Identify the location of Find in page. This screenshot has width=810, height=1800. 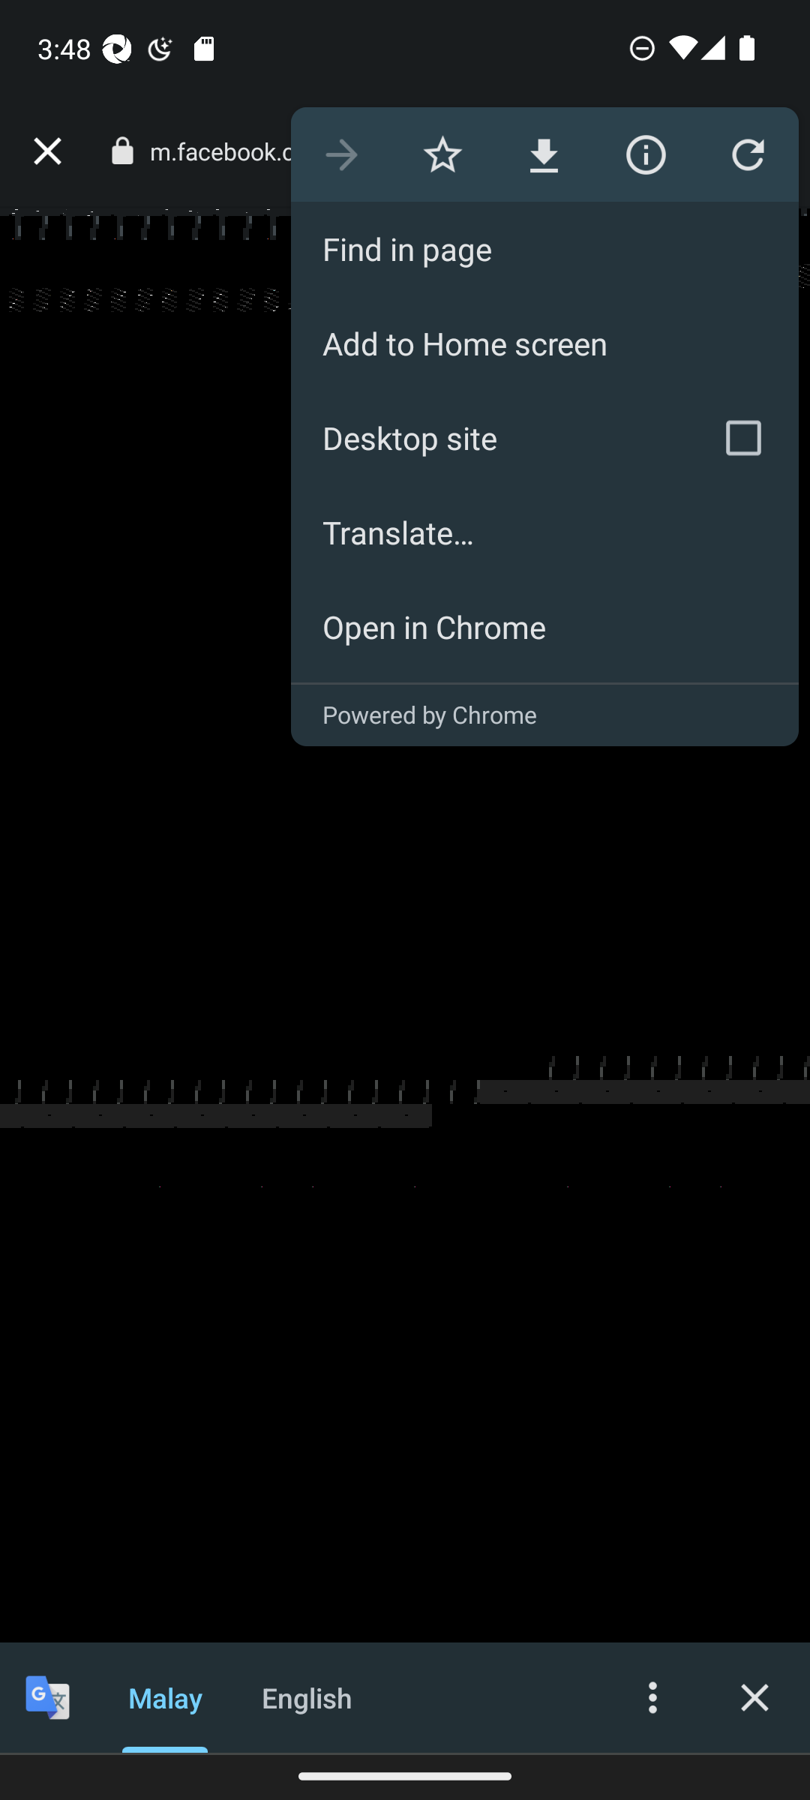
(544, 249).